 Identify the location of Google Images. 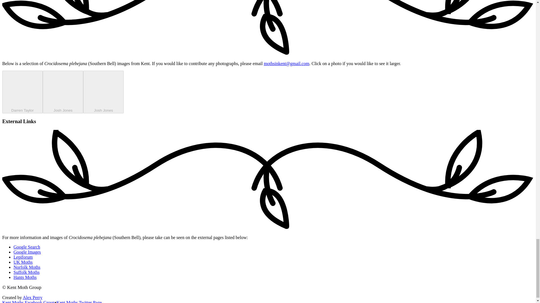
(27, 252).